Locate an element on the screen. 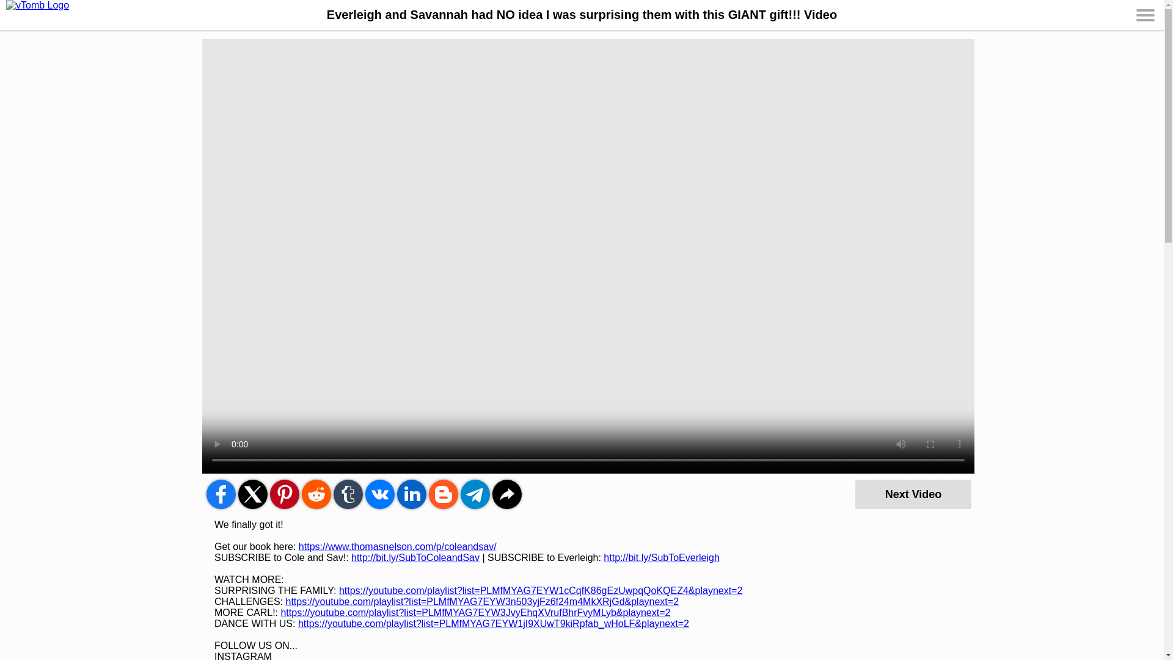 The height and width of the screenshot is (660, 1173). vTomb is located at coordinates (43, 15).